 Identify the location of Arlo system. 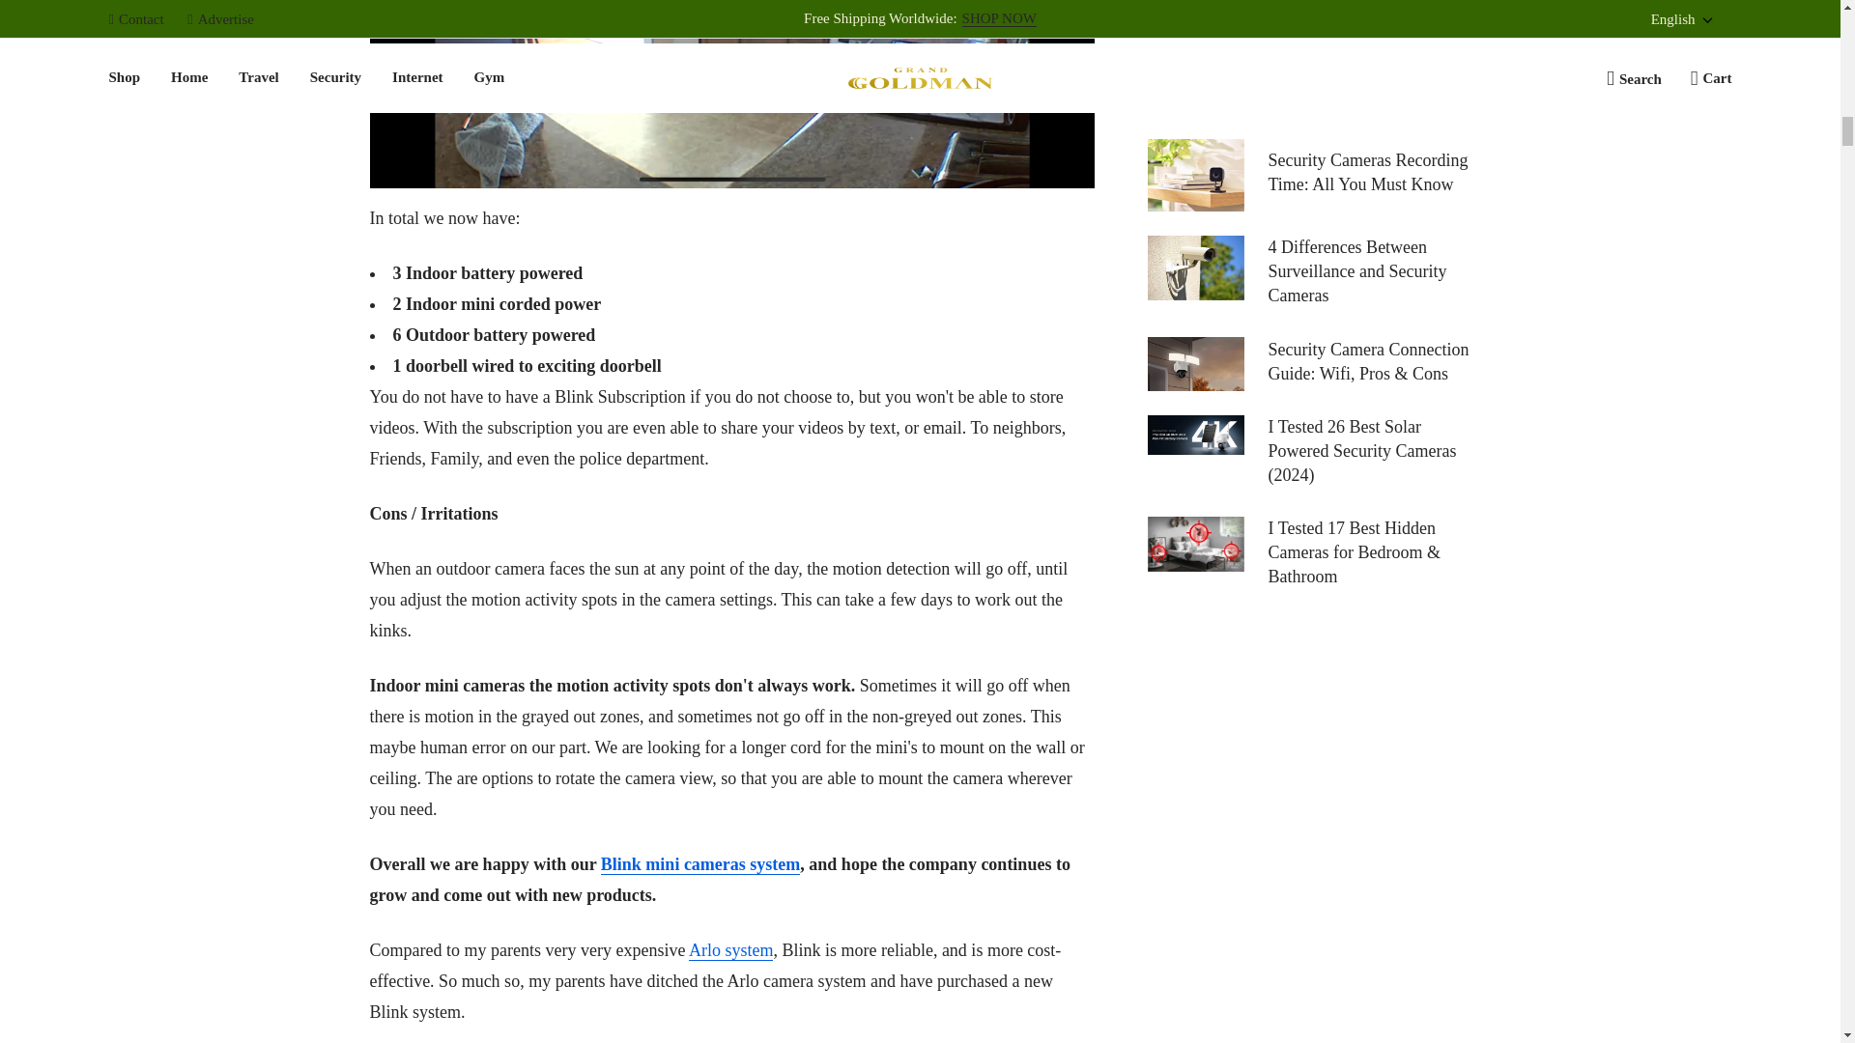
(730, 950).